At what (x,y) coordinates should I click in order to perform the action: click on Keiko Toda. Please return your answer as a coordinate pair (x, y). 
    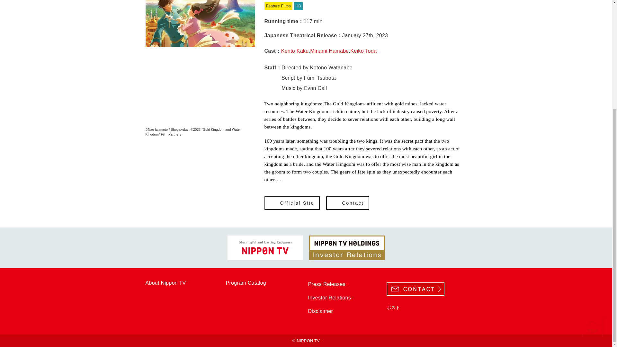
    Looking at the image, I should click on (363, 51).